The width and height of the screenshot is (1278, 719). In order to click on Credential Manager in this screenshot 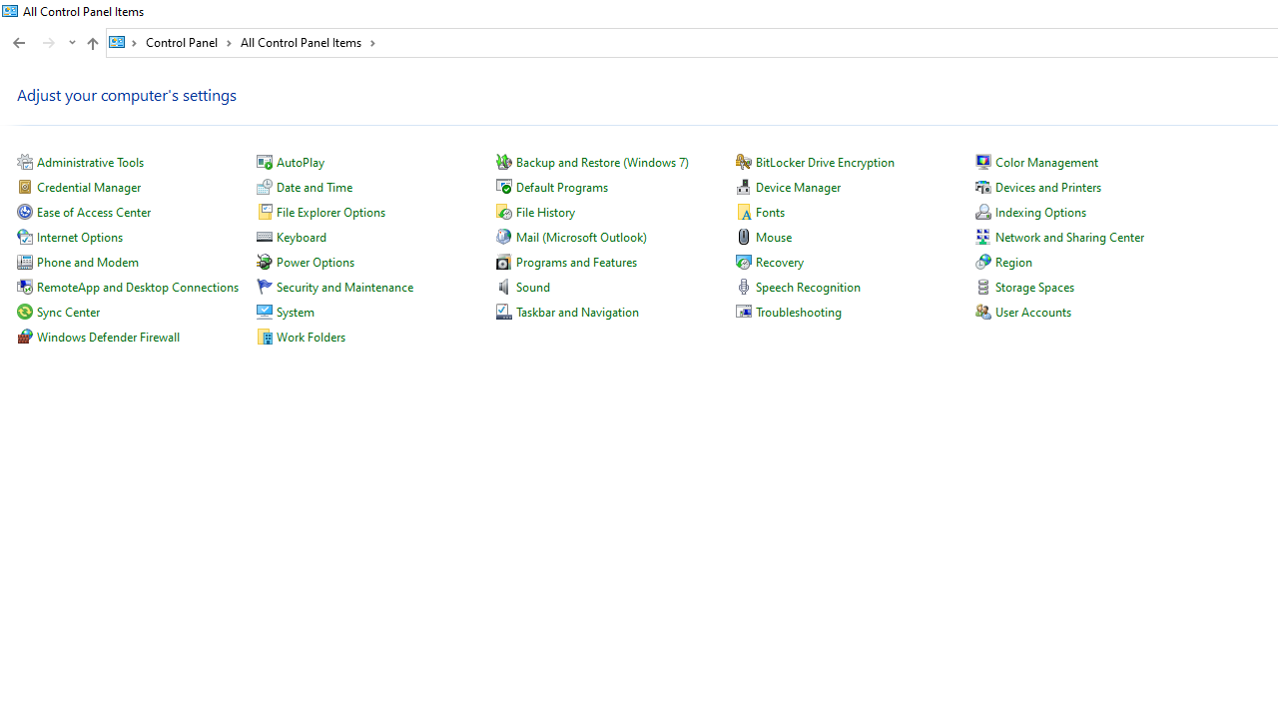, I will do `click(88, 188)`.